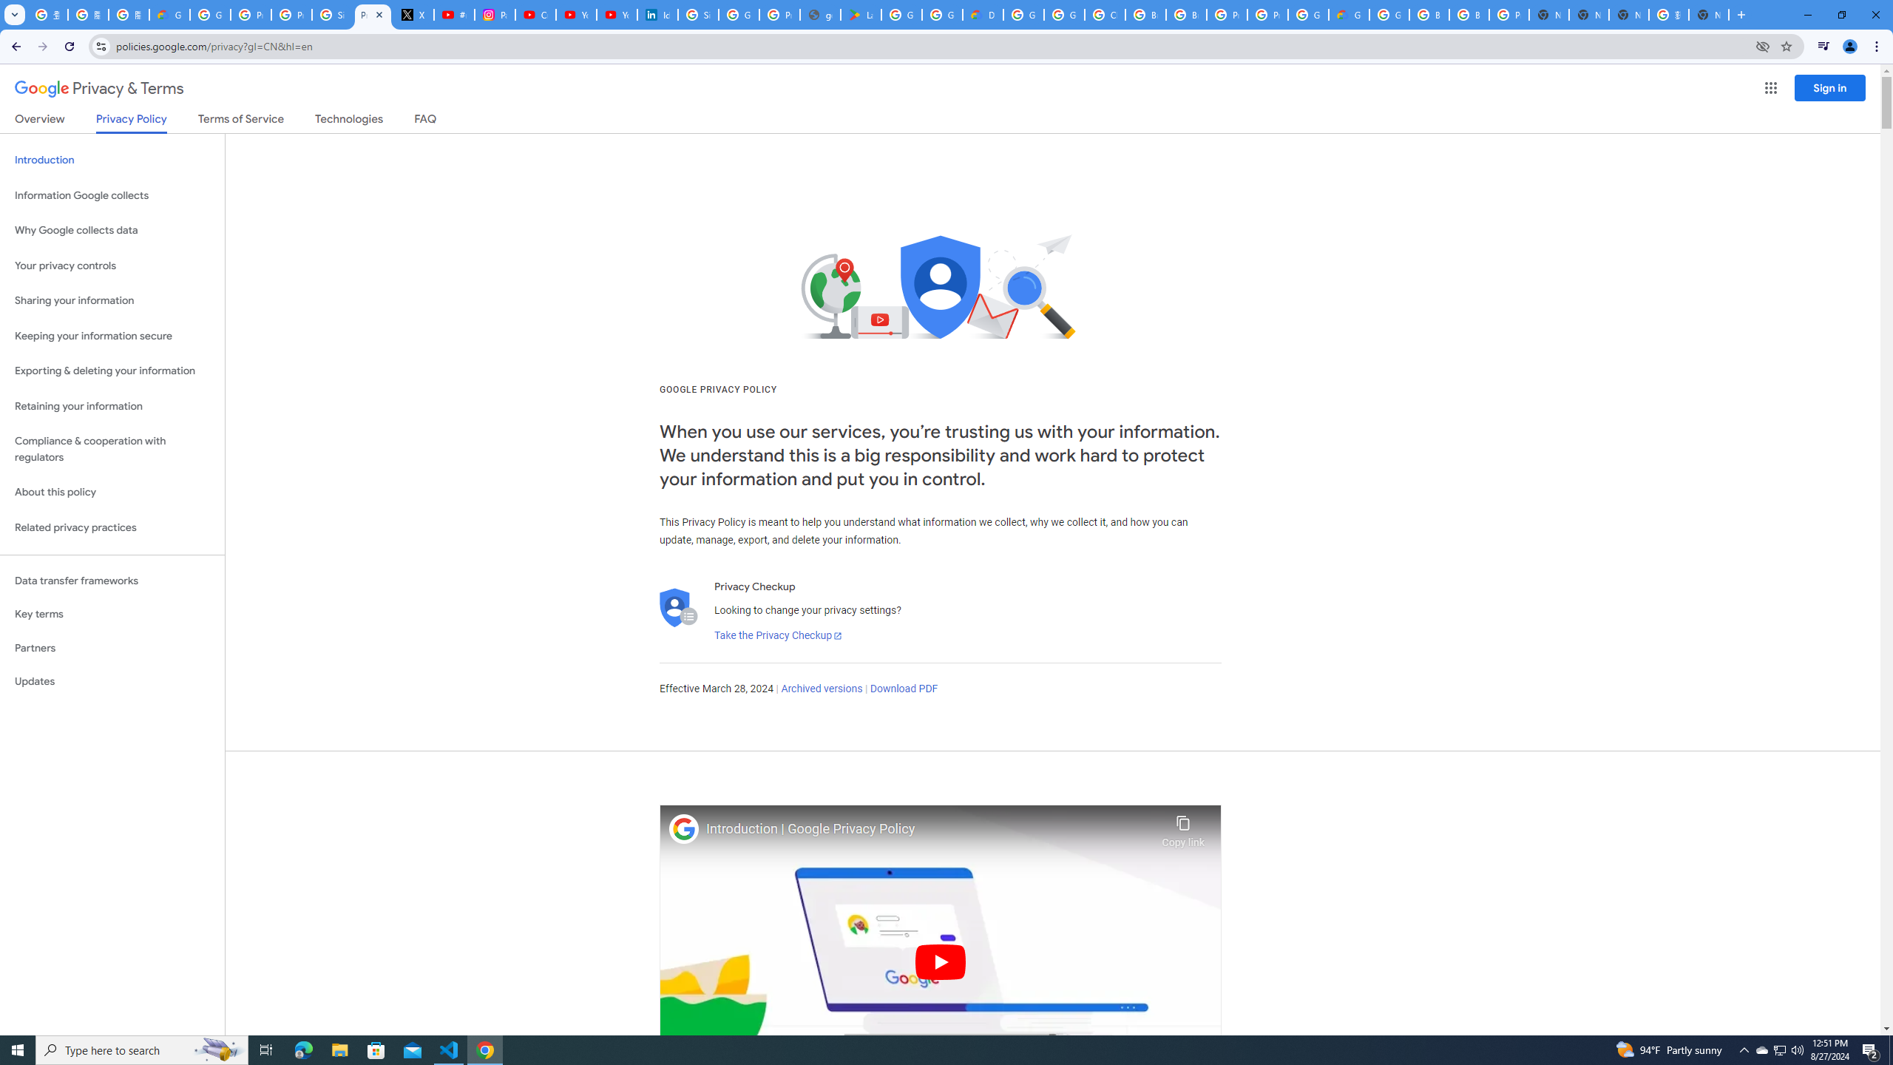 The image size is (1893, 1065). Describe the element at coordinates (1023, 15) in the screenshot. I see `Google Cloud Platform` at that location.